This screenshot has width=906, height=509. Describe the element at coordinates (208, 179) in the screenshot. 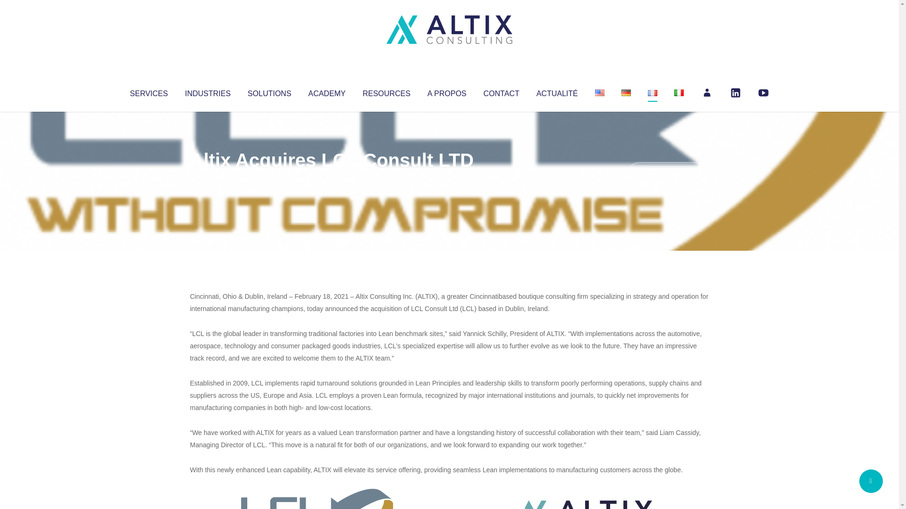

I see `Articles par Altix` at that location.